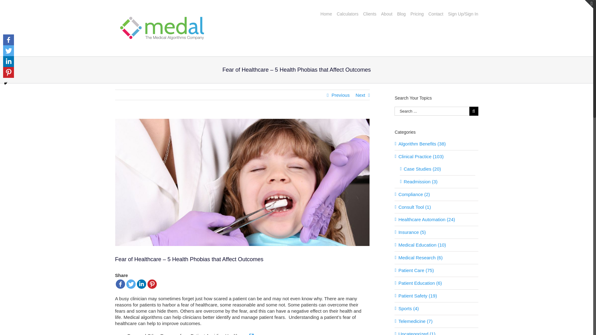 The width and height of the screenshot is (596, 335). Describe the element at coordinates (8, 61) in the screenshot. I see `Linkedin` at that location.